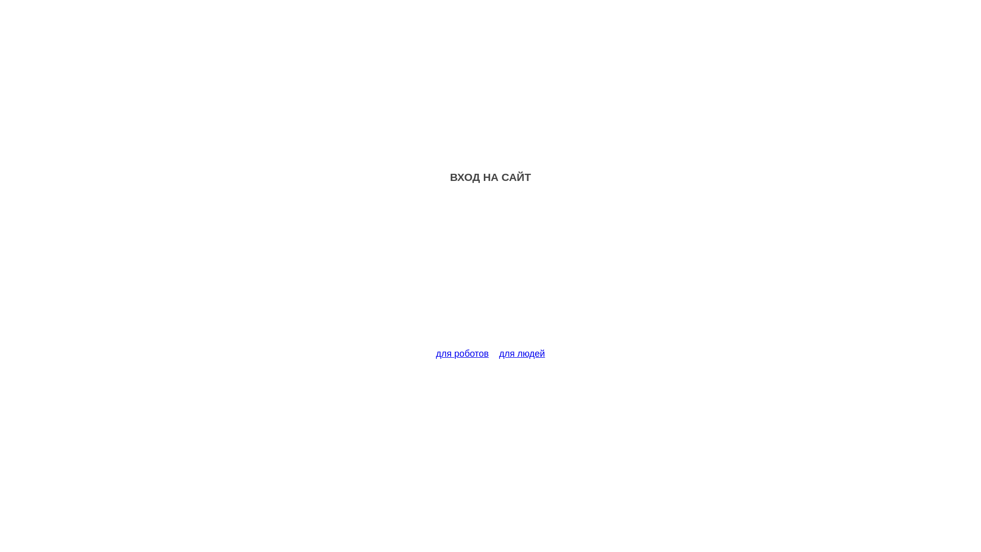  Describe the element at coordinates (491, 272) in the screenshot. I see `Advertisement` at that location.